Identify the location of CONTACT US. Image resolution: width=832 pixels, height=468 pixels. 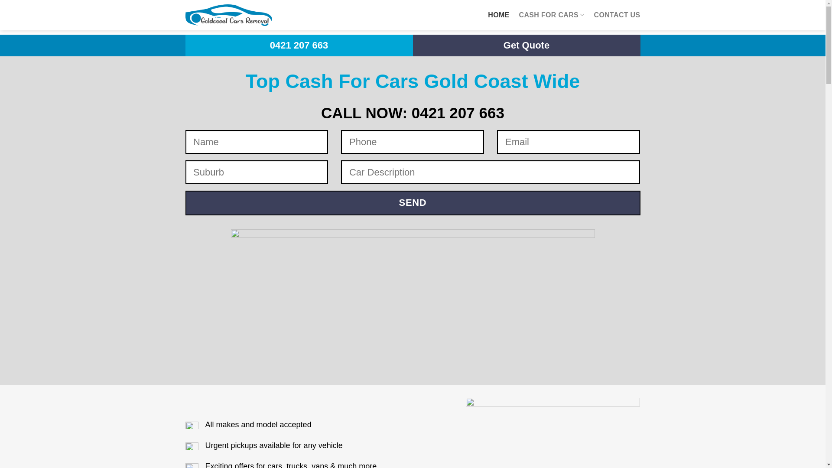
(617, 15).